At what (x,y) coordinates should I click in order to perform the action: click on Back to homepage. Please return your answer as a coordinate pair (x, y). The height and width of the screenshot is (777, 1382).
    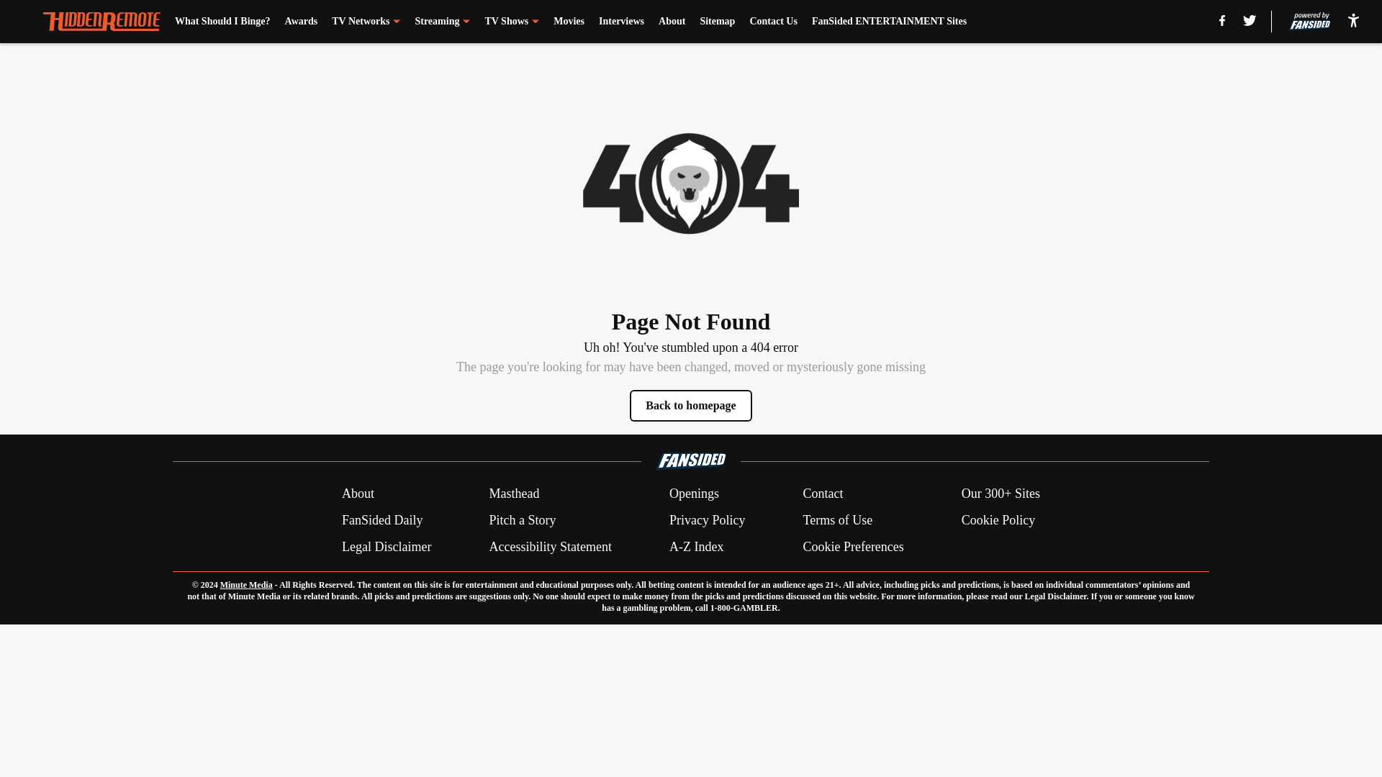
    Looking at the image, I should click on (691, 406).